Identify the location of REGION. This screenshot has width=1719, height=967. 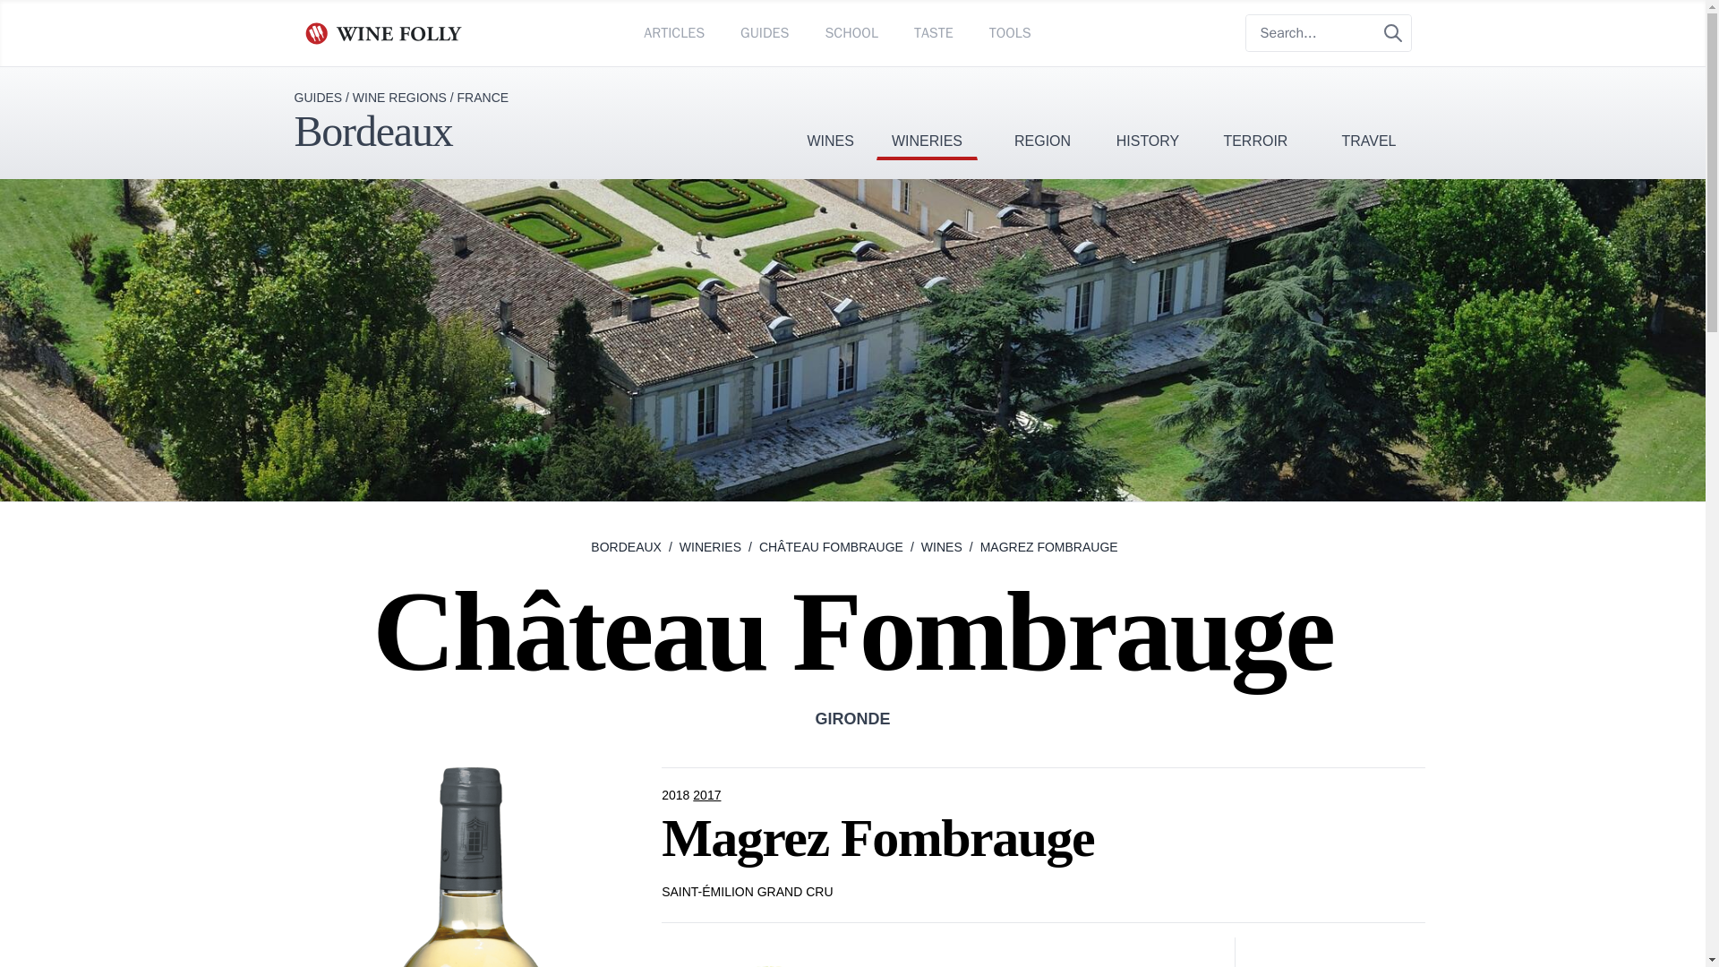
(1042, 113).